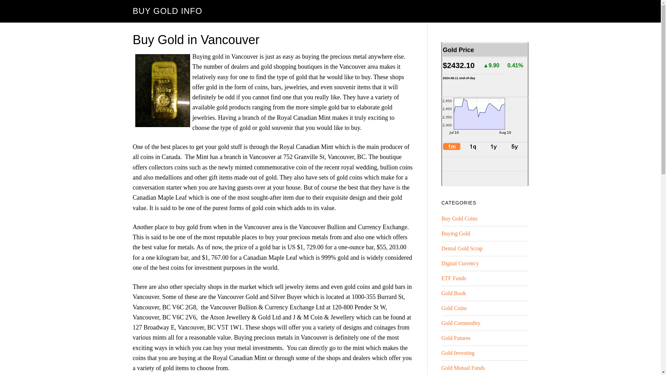  I want to click on Gold Futures, so click(455, 338).